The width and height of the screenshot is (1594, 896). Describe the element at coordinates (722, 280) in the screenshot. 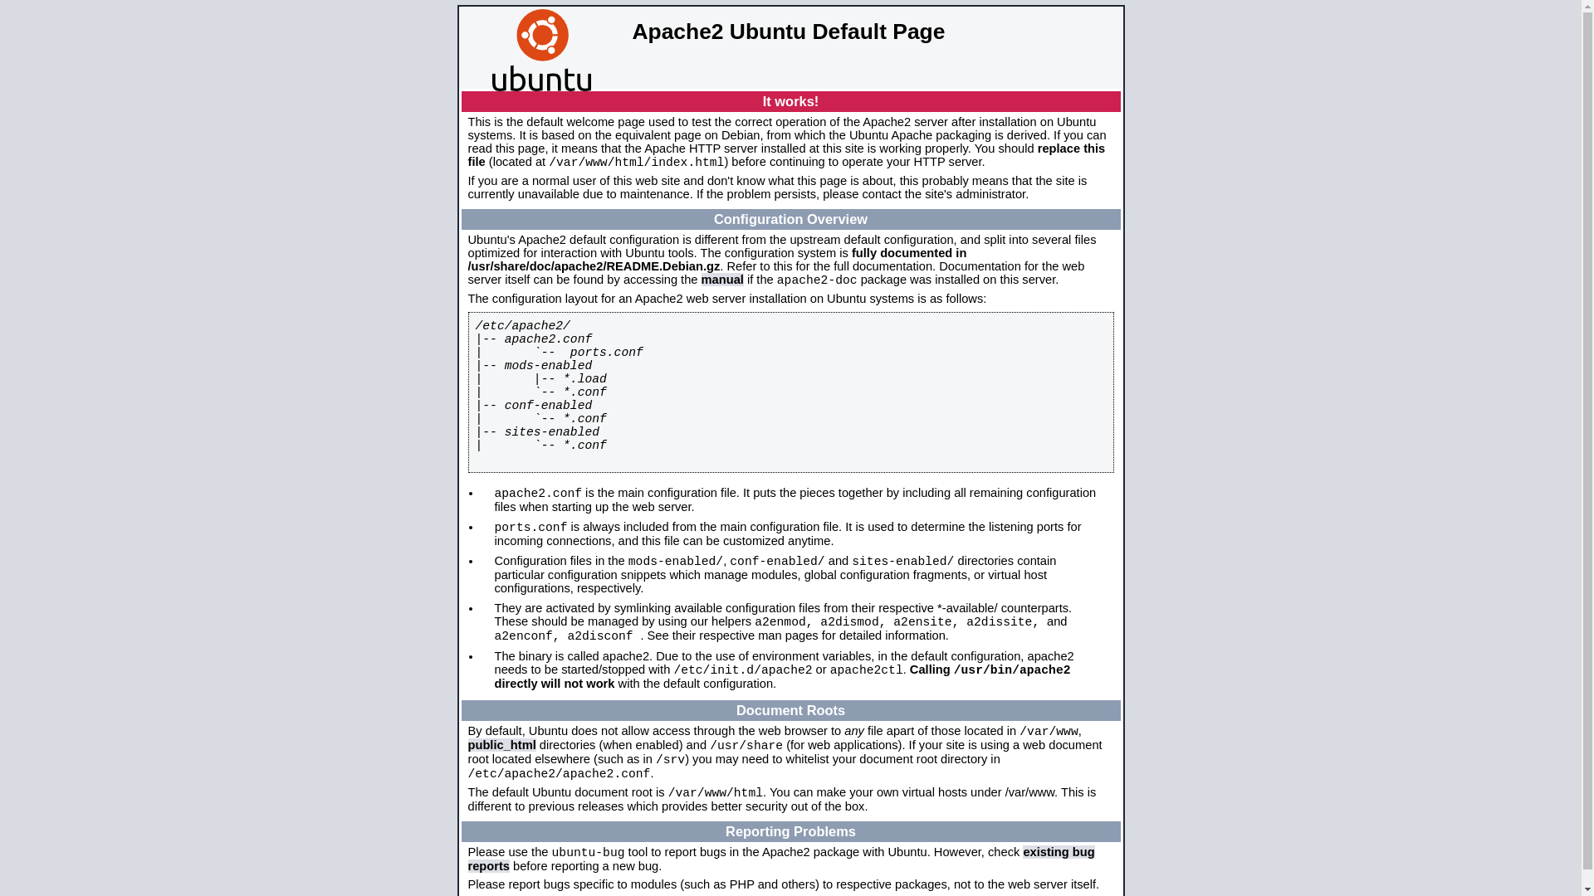

I see `manual` at that location.